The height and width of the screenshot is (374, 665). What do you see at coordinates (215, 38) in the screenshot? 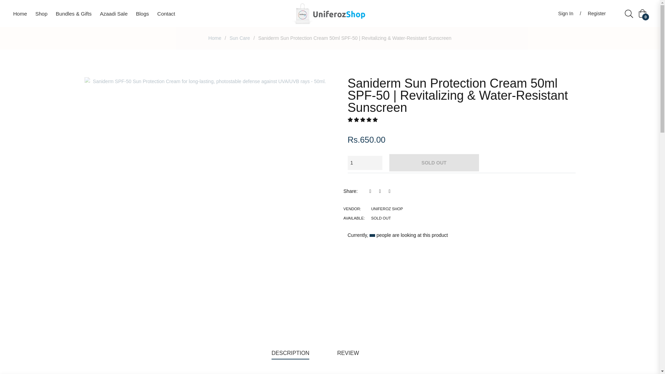
I see `Home` at bounding box center [215, 38].